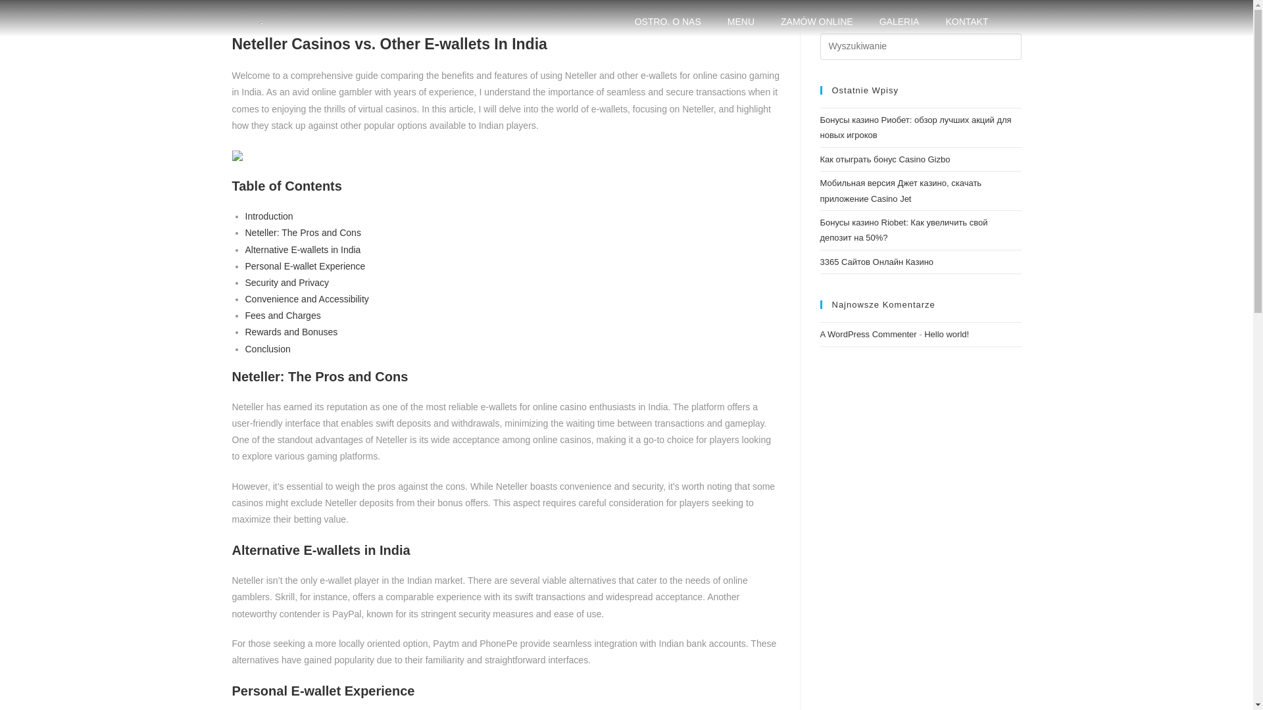  Describe the element at coordinates (668, 21) in the screenshot. I see `OSTRO. O NAS` at that location.